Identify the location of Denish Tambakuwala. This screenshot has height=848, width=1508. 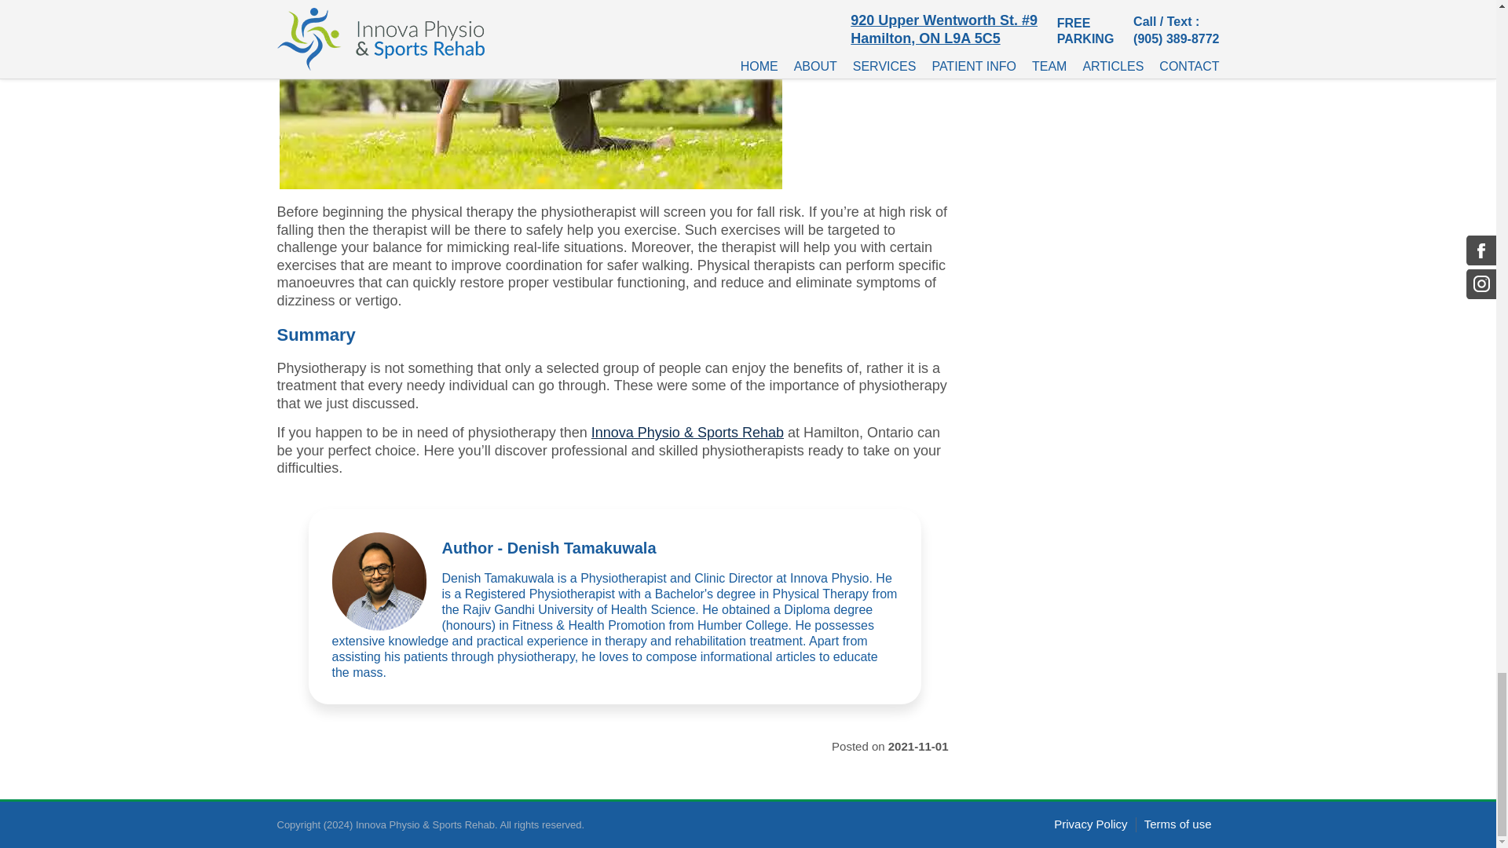
(379, 581).